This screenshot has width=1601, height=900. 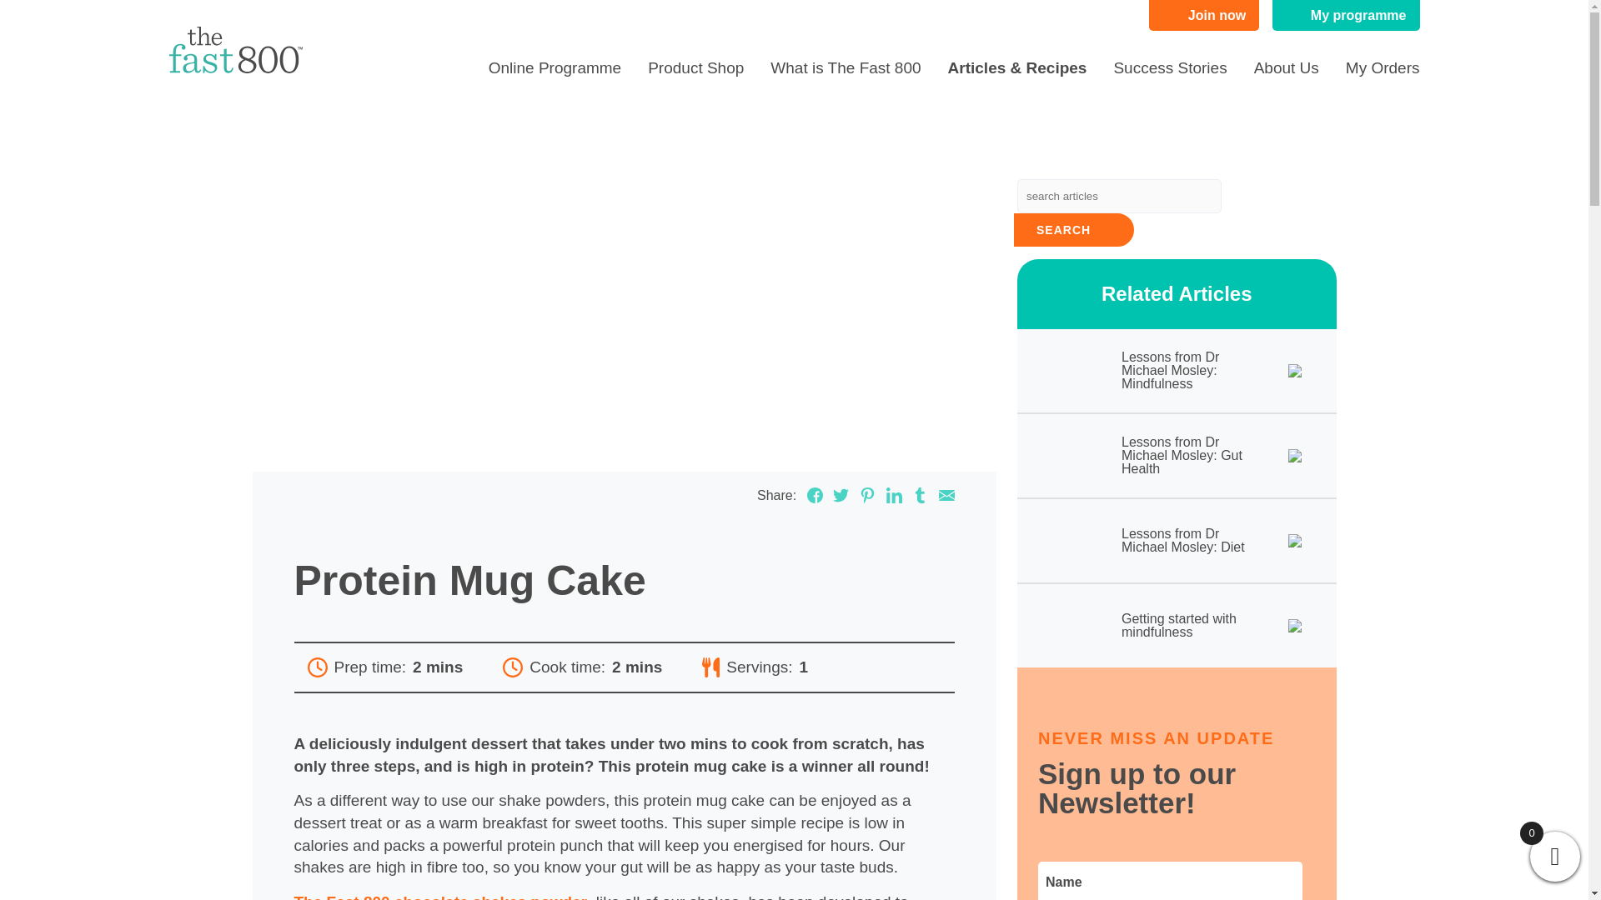 What do you see at coordinates (846, 67) in the screenshot?
I see `What is The Fast 800` at bounding box center [846, 67].